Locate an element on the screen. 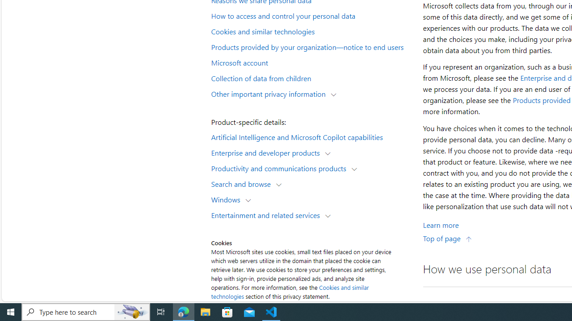 The width and height of the screenshot is (572, 321). Productivity and communications products is located at coordinates (281, 168).